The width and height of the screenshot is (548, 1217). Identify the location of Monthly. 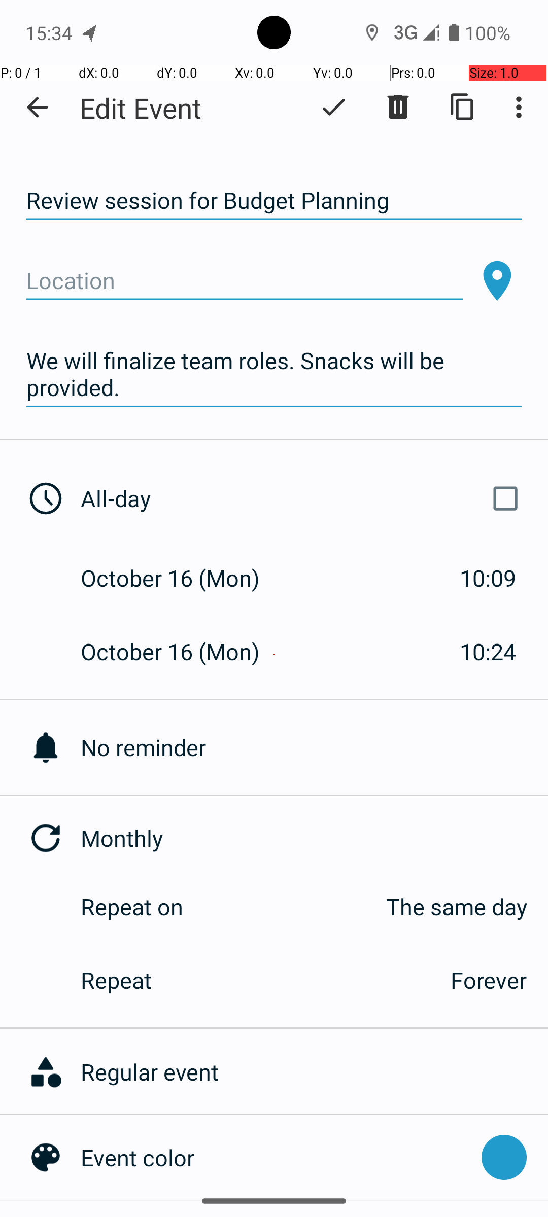
(315, 838).